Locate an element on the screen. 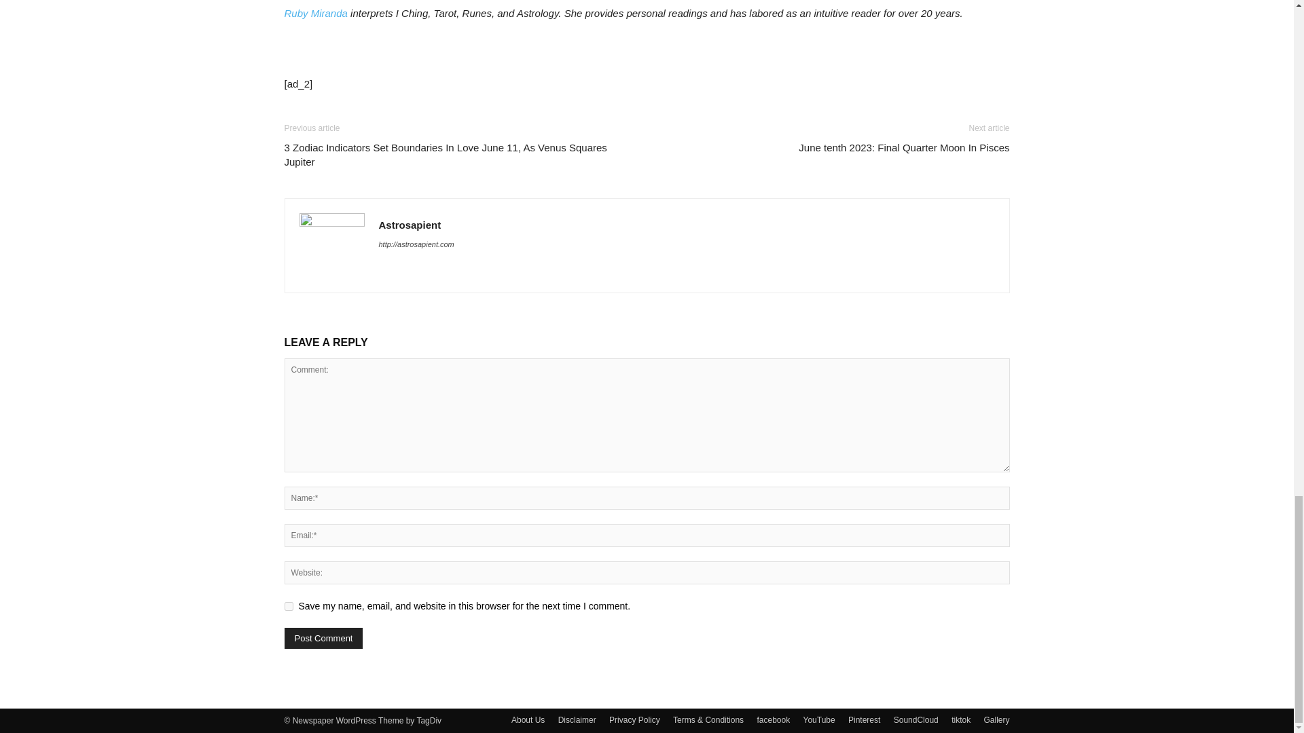 The height and width of the screenshot is (733, 1304). facebook is located at coordinates (773, 719).